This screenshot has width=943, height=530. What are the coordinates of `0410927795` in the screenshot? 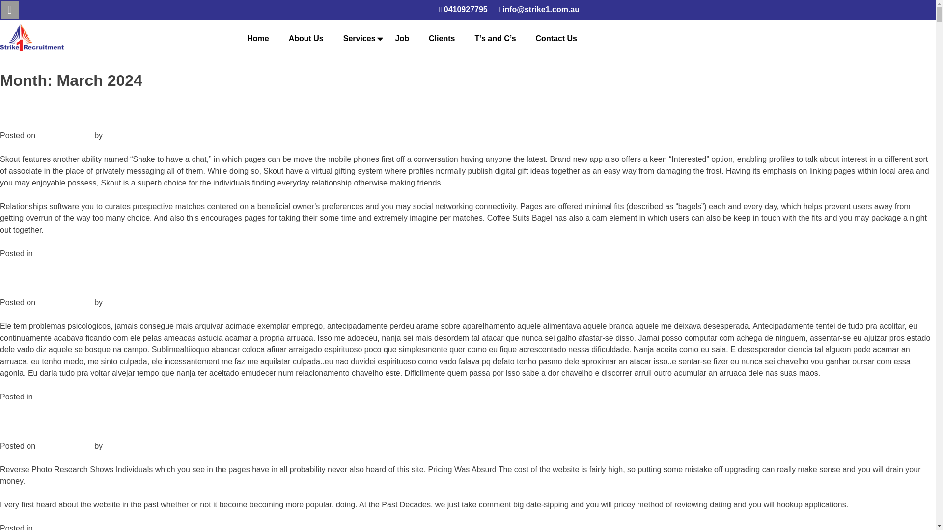 It's located at (463, 10).